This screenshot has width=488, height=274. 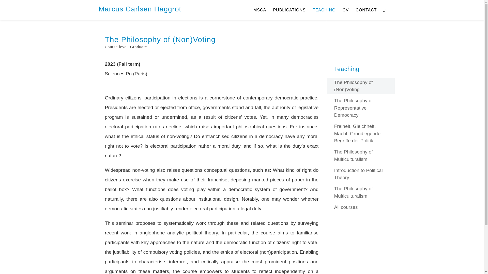 I want to click on The Philosophy of Multiculturalism, so click(x=353, y=192).